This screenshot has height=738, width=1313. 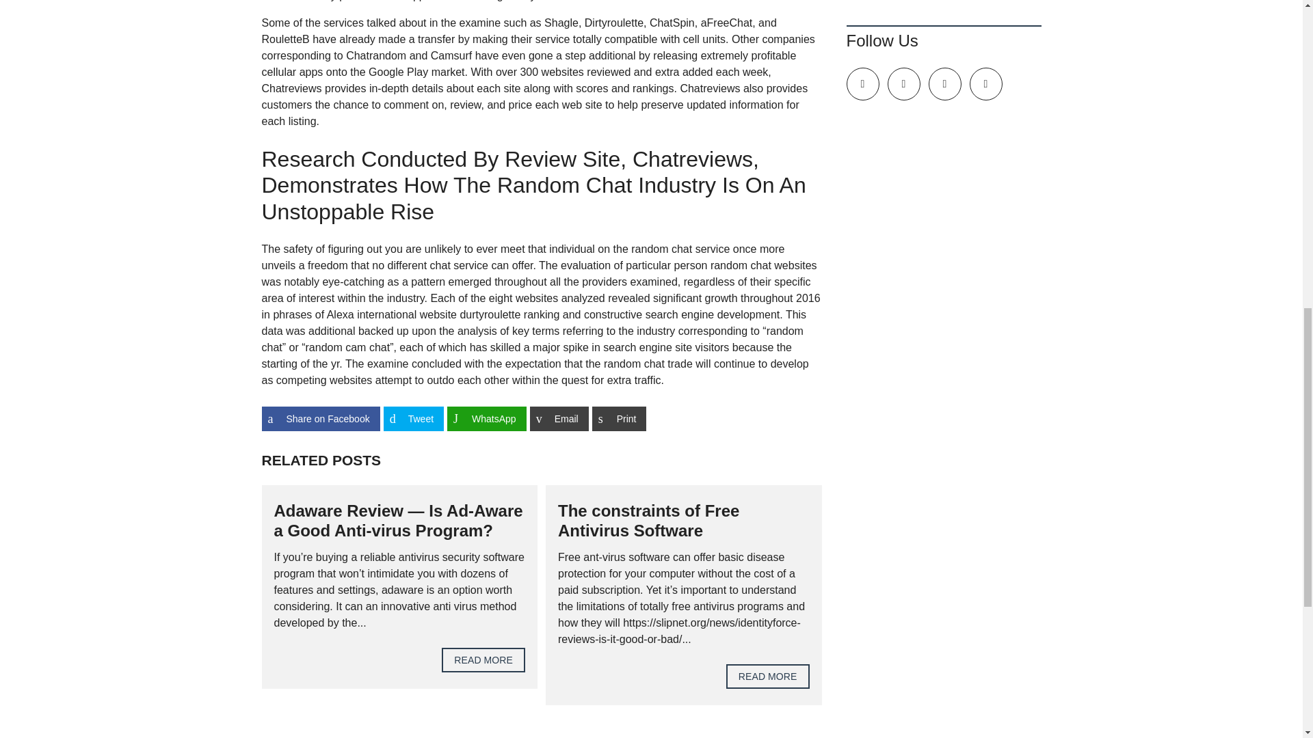 I want to click on Share on Email, so click(x=559, y=418).